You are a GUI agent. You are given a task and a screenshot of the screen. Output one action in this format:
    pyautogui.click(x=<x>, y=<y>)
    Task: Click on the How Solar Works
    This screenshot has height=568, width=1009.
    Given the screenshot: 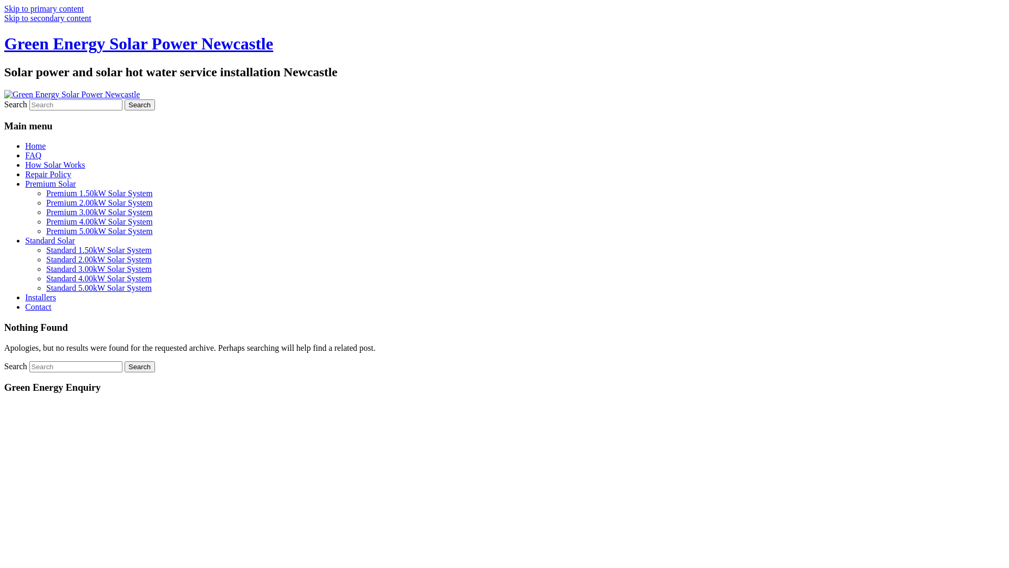 What is the action you would take?
    pyautogui.click(x=55, y=165)
    